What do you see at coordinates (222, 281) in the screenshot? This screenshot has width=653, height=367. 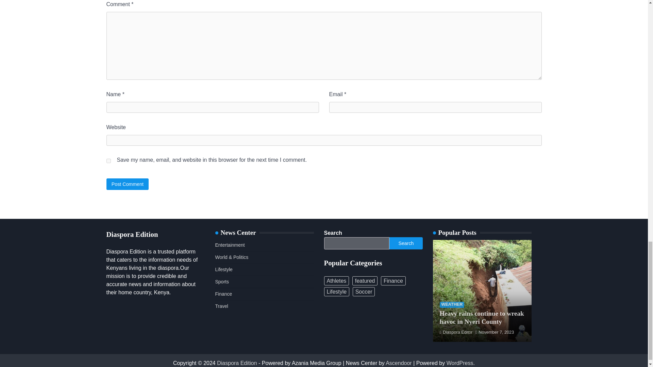 I see `Sports` at bounding box center [222, 281].